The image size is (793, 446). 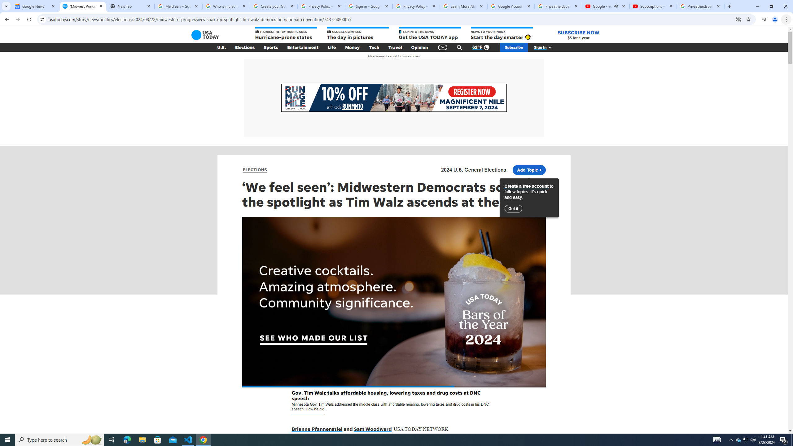 What do you see at coordinates (332, 47) in the screenshot?
I see `Life` at bounding box center [332, 47].